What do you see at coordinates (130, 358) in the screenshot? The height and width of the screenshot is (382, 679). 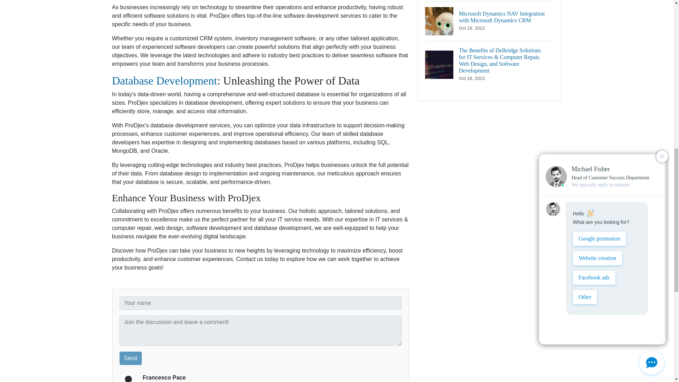 I see `Send` at bounding box center [130, 358].